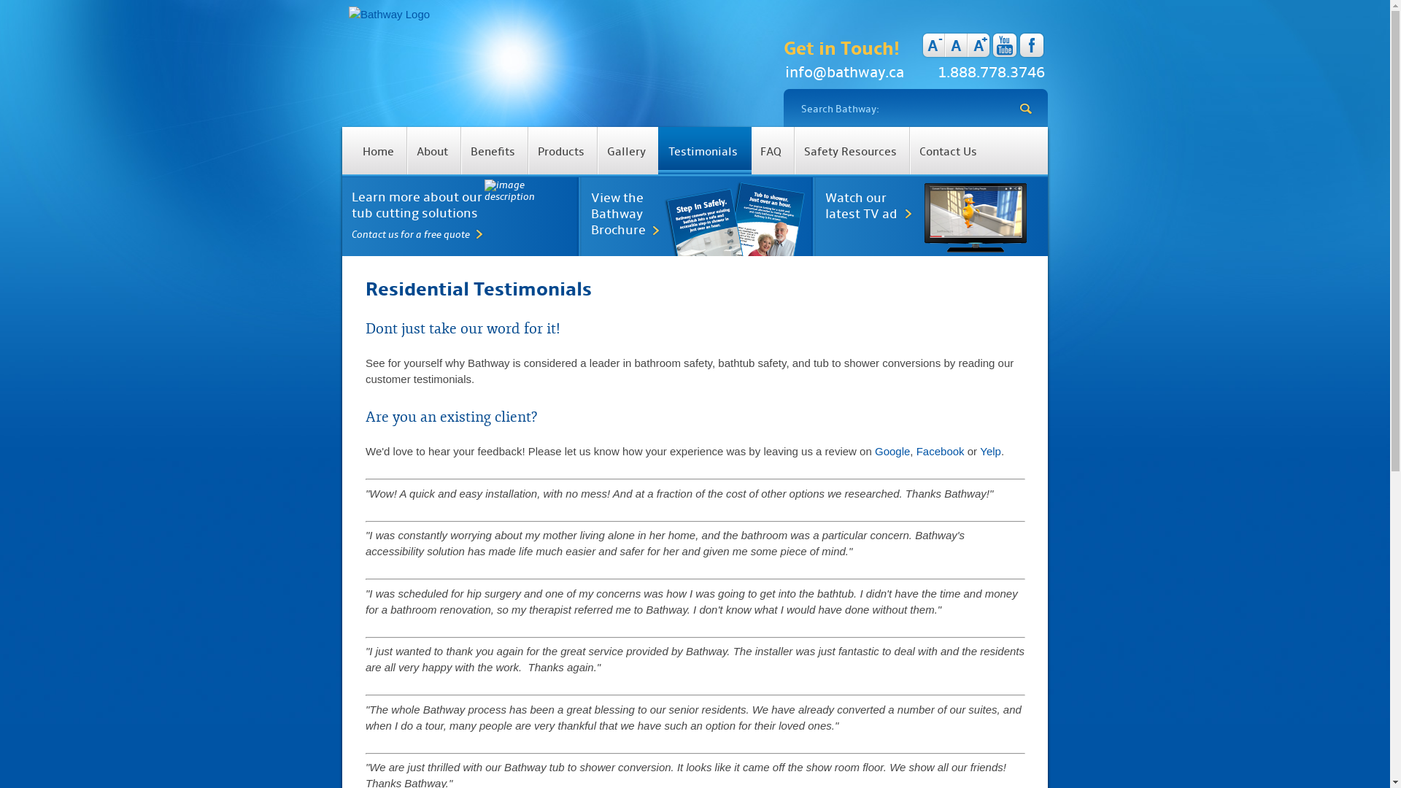  I want to click on Home, so click(379, 150).